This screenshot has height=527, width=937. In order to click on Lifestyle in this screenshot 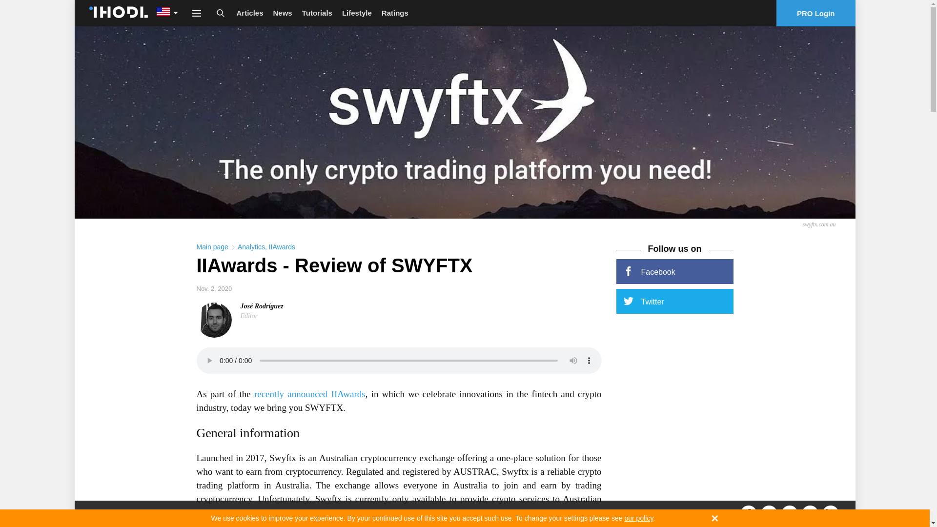, I will do `click(357, 13)`.